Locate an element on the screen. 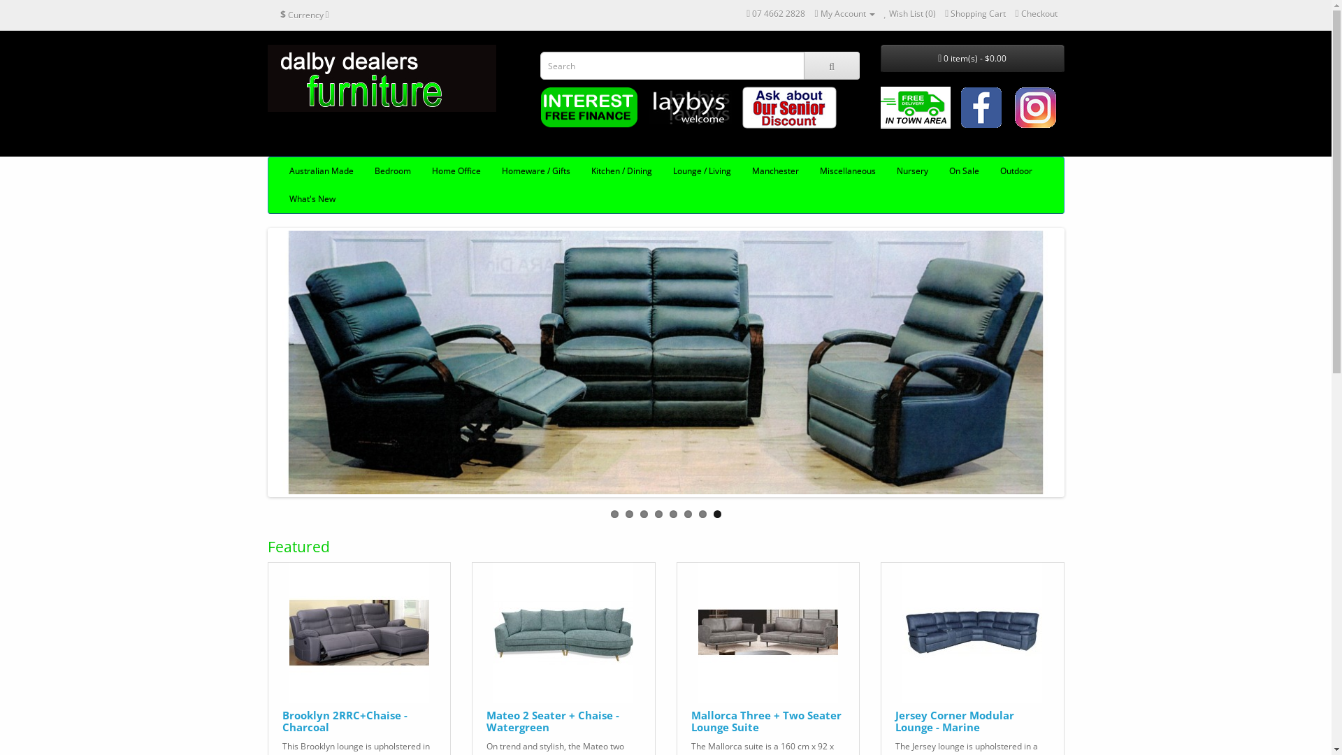 The height and width of the screenshot is (755, 1342). On Sale is located at coordinates (963, 171).